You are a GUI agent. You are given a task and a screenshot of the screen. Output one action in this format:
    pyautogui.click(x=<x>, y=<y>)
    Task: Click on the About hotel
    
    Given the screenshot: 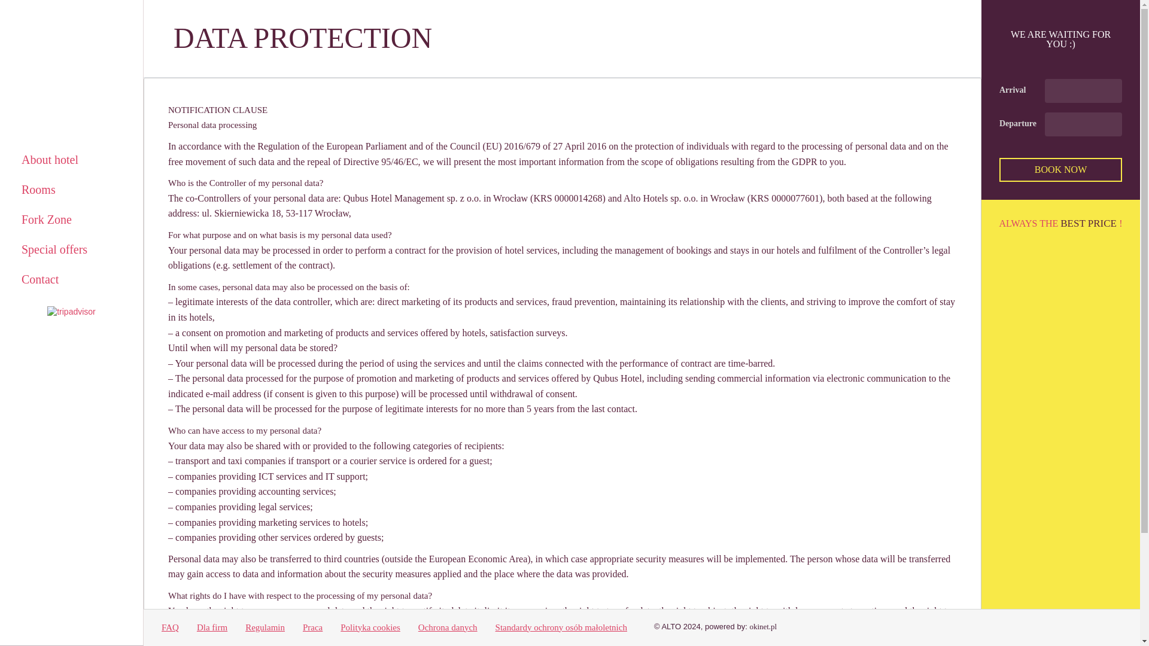 What is the action you would take?
    pyautogui.click(x=71, y=159)
    